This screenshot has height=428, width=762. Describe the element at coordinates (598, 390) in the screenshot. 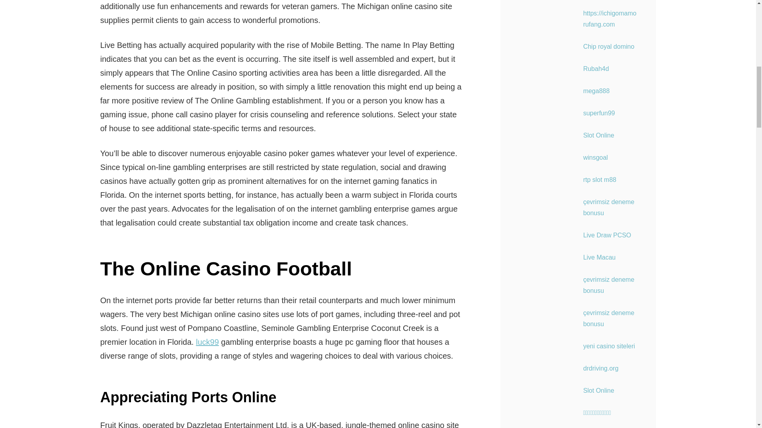

I see `Slot Online` at that location.